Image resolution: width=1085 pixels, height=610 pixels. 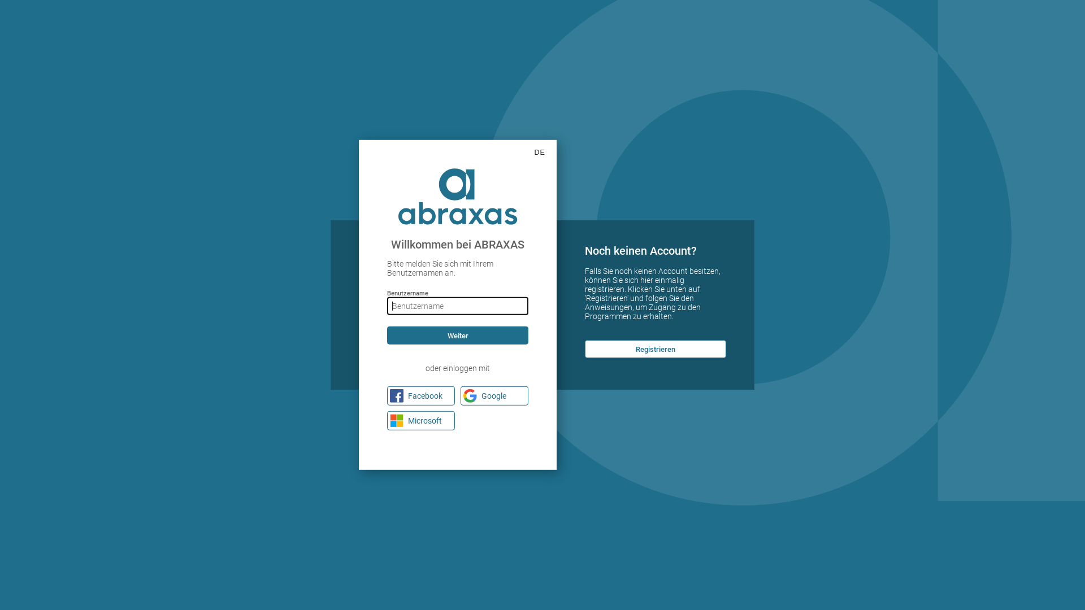 I want to click on Google, so click(x=494, y=396).